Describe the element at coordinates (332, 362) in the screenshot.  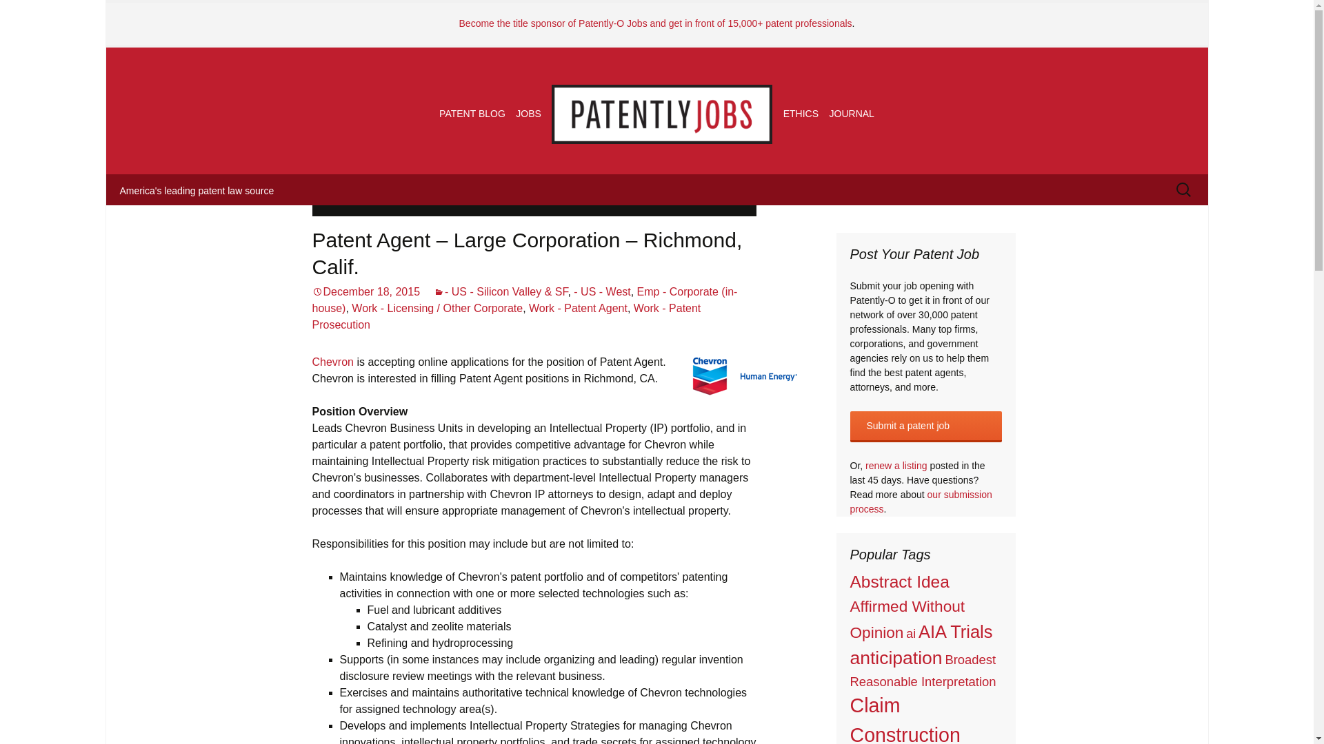
I see `Chevron` at that location.